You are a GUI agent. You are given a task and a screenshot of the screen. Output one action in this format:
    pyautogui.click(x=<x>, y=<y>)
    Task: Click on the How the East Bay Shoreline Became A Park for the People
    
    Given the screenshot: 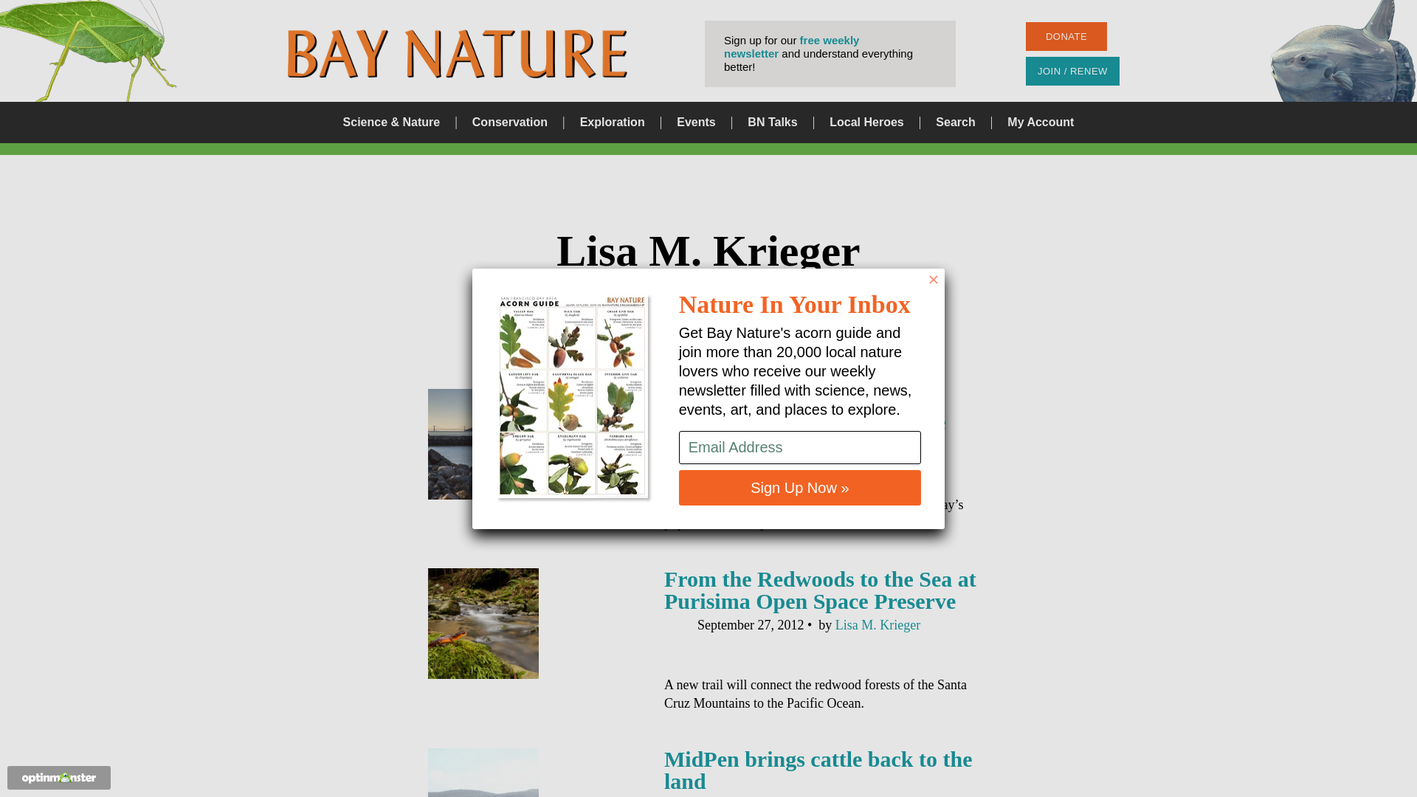 What is the action you would take?
    pyautogui.click(x=805, y=410)
    